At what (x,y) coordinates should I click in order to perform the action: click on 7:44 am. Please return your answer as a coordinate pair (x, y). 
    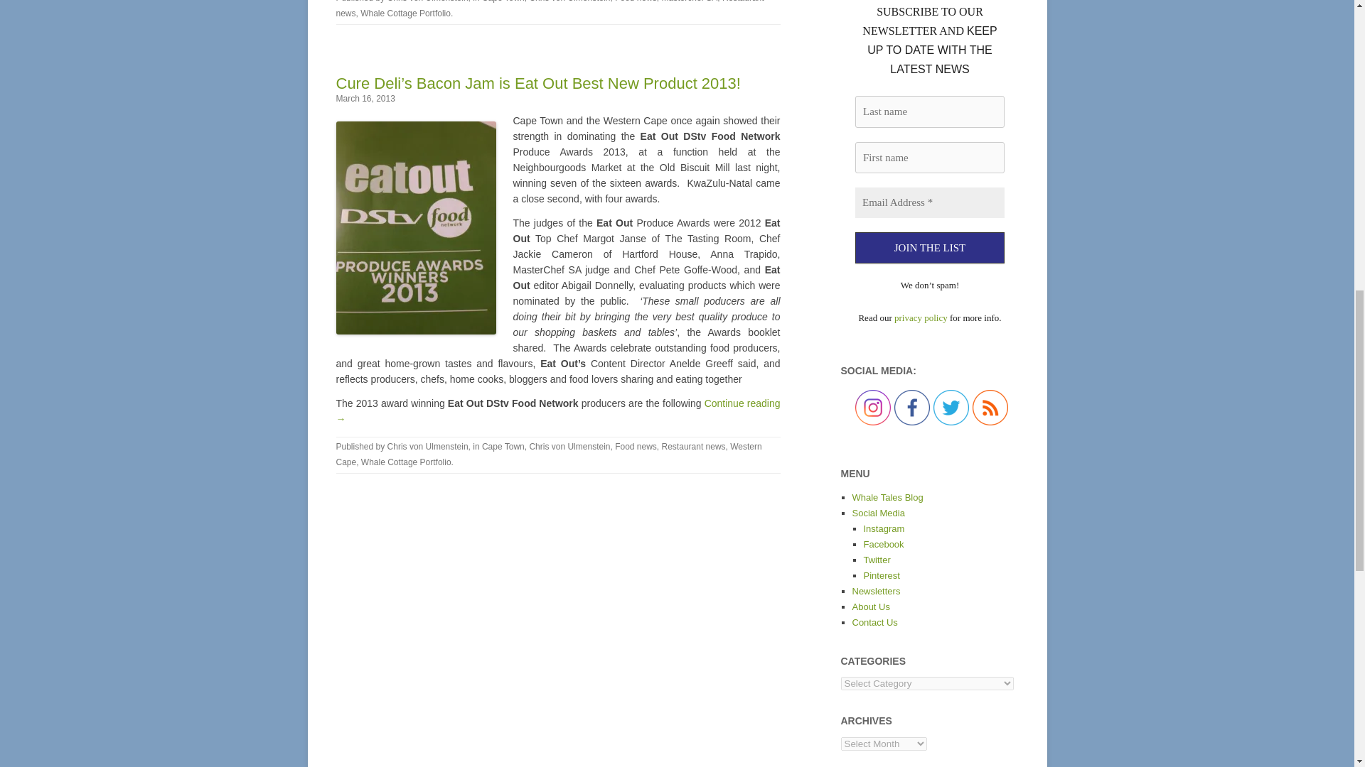
    Looking at the image, I should click on (365, 98).